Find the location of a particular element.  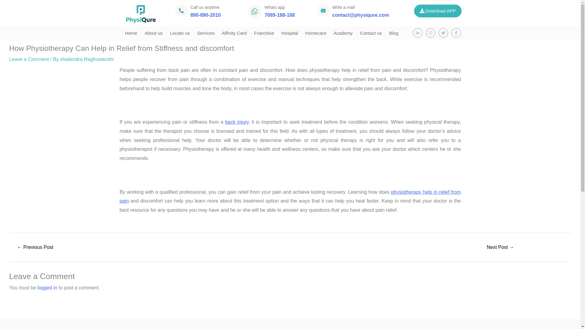

Services is located at coordinates (206, 33).